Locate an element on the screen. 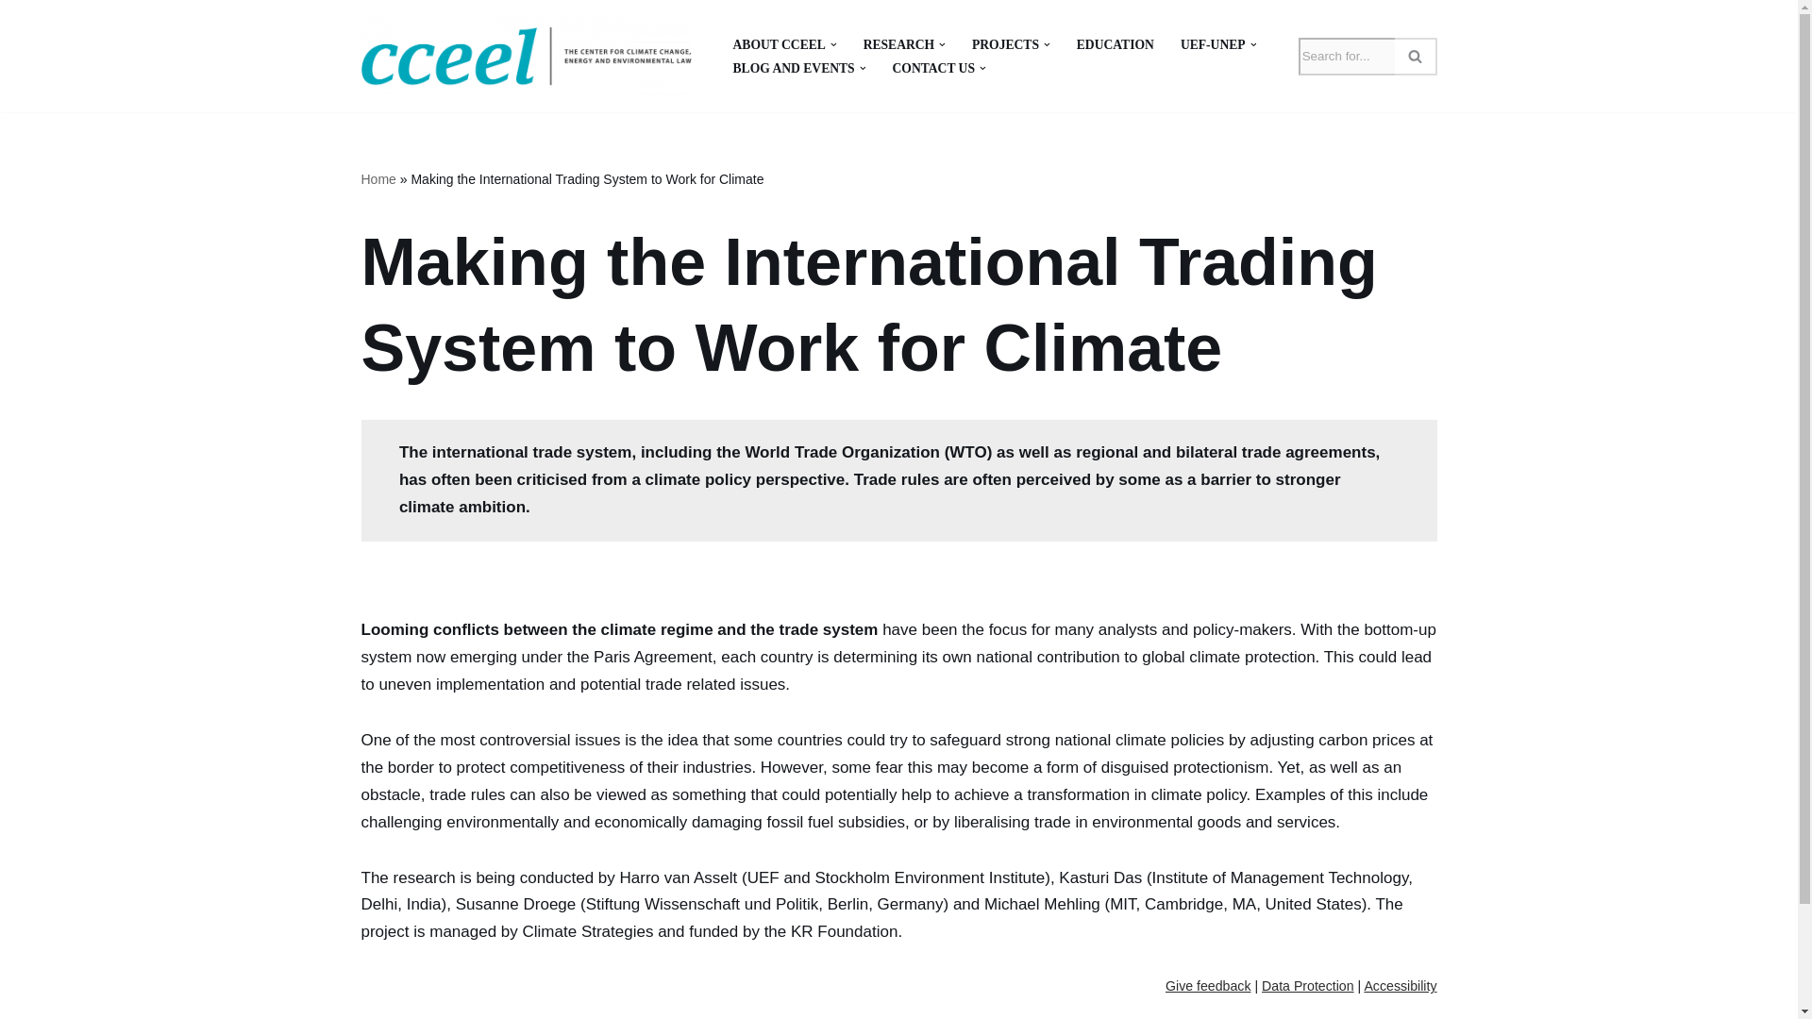 The width and height of the screenshot is (1812, 1019). ABOUT CCEEL is located at coordinates (778, 44).